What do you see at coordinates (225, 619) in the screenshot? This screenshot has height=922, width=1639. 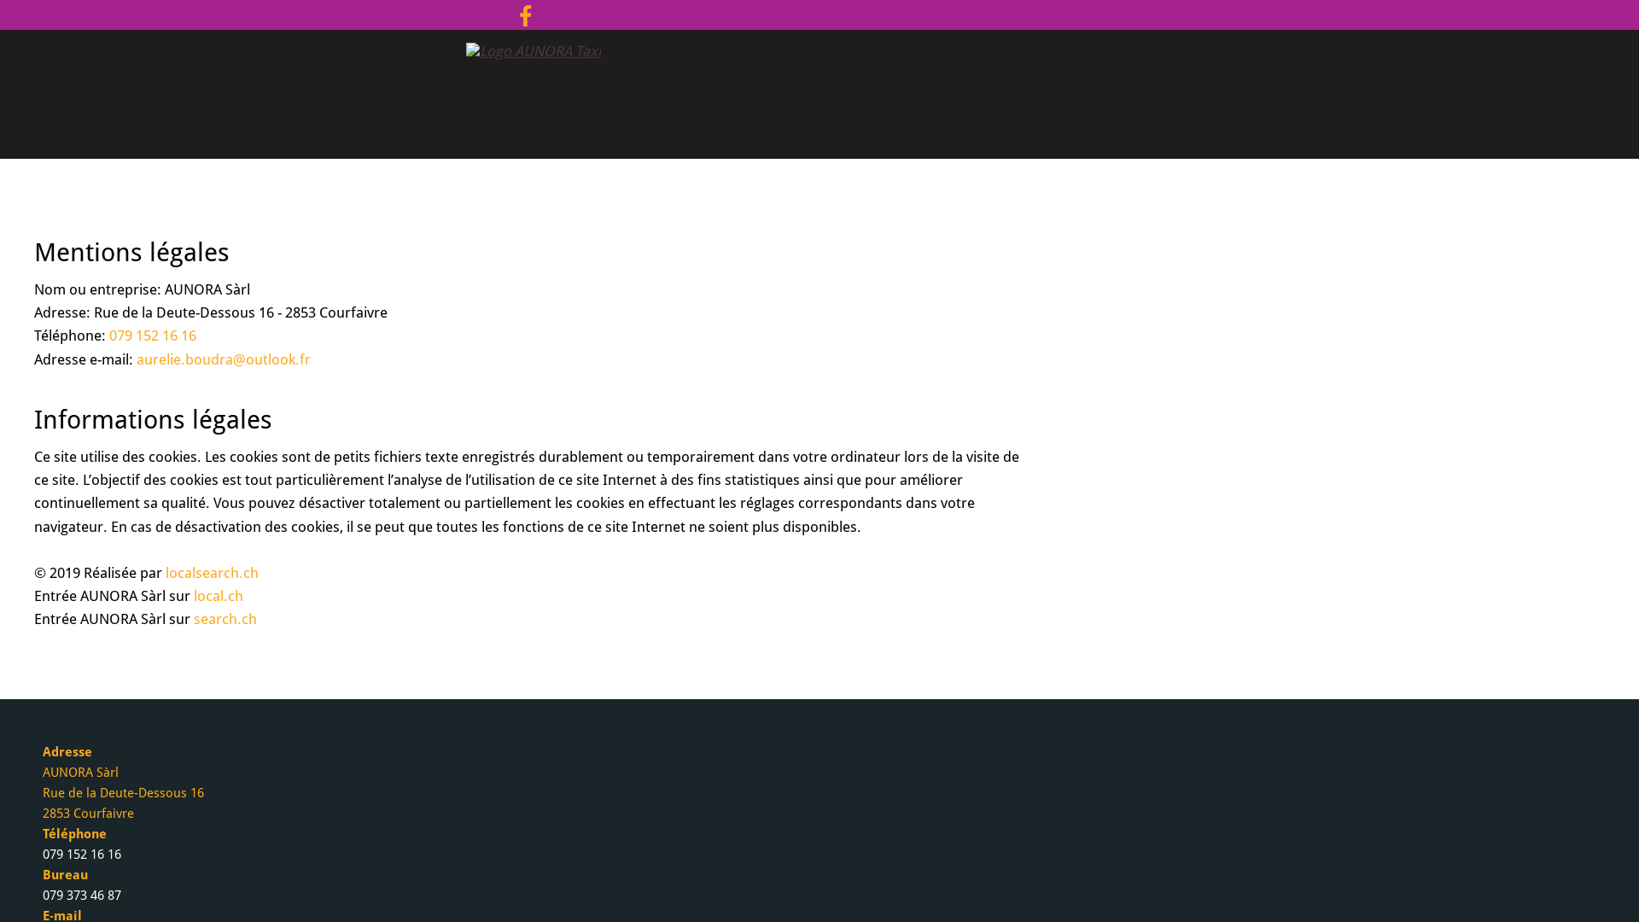 I see `search.ch` at bounding box center [225, 619].